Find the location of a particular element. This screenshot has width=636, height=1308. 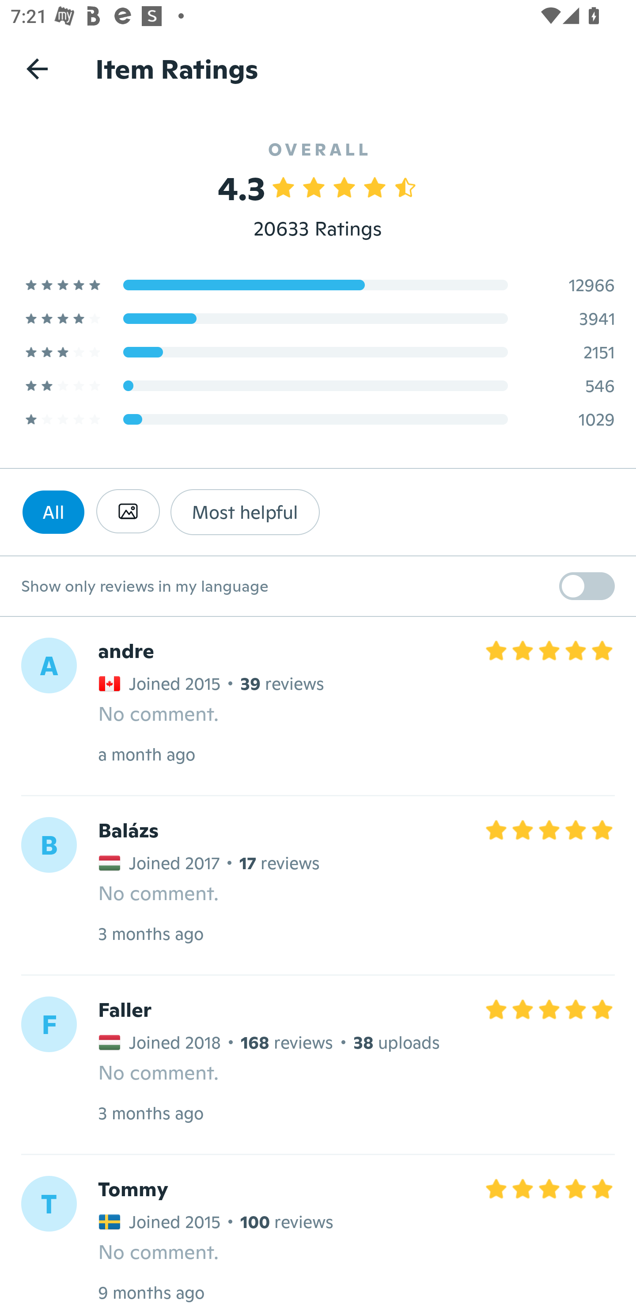

5 Star Rating 12966 is located at coordinates (318, 285).